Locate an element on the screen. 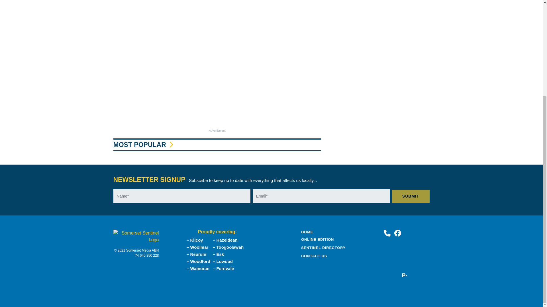  Submit is located at coordinates (411, 196).